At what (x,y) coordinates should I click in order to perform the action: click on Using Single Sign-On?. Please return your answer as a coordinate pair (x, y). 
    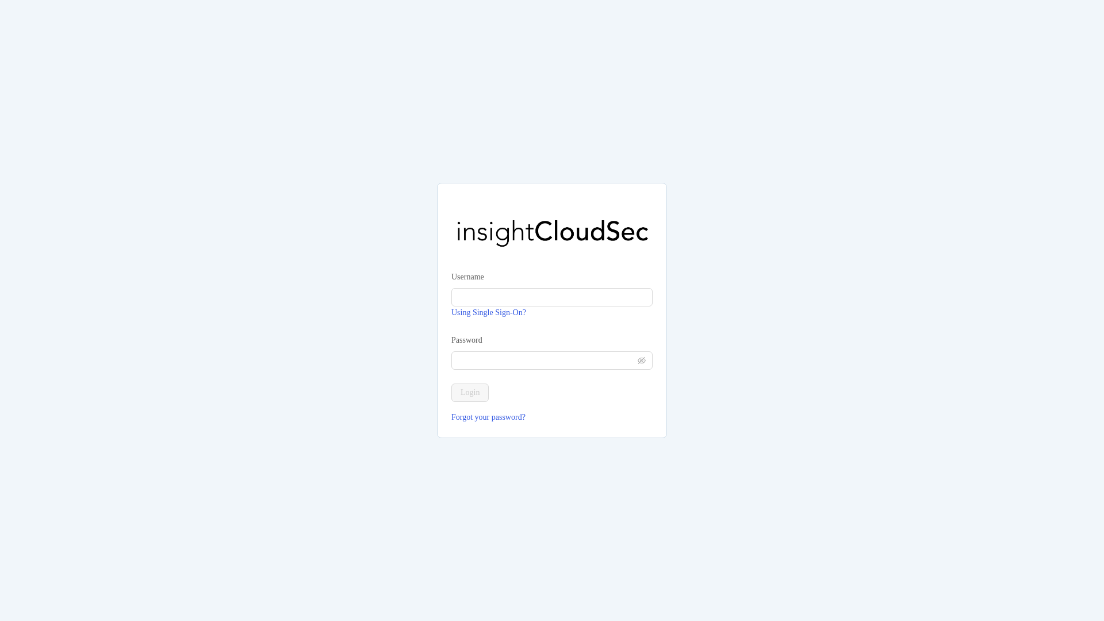
    Looking at the image, I should click on (489, 312).